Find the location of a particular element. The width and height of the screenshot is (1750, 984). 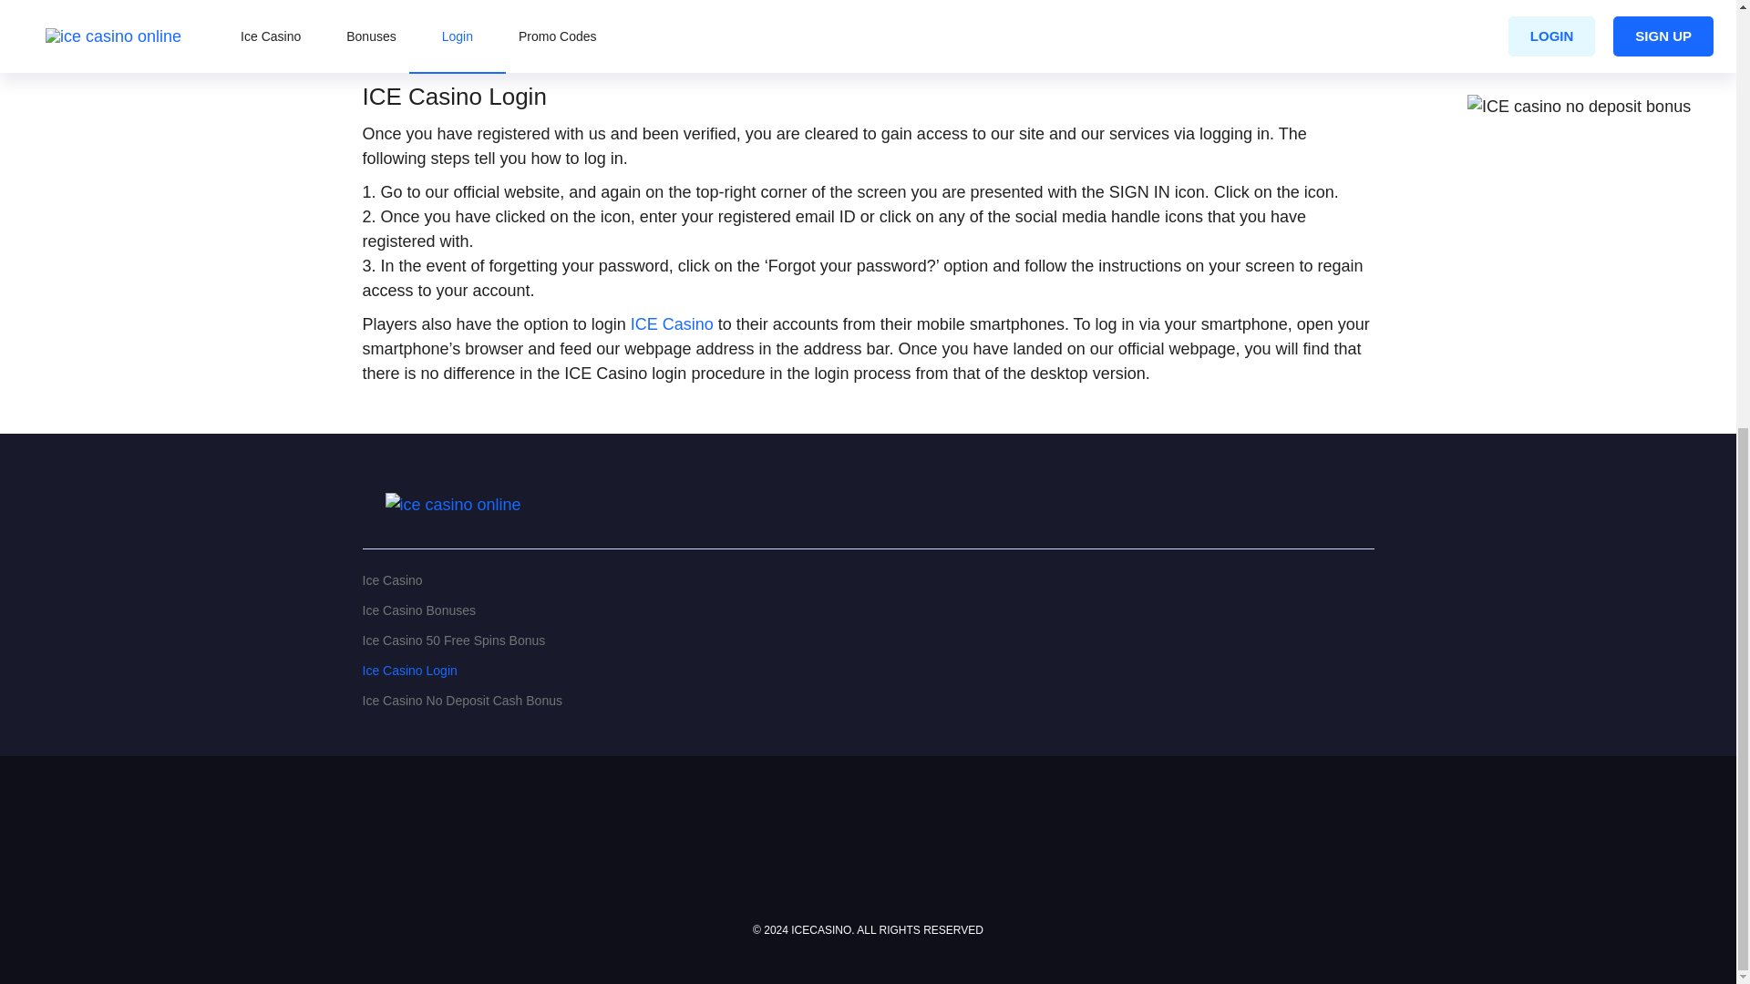

Ice Casino Bonuses is located at coordinates (868, 616).